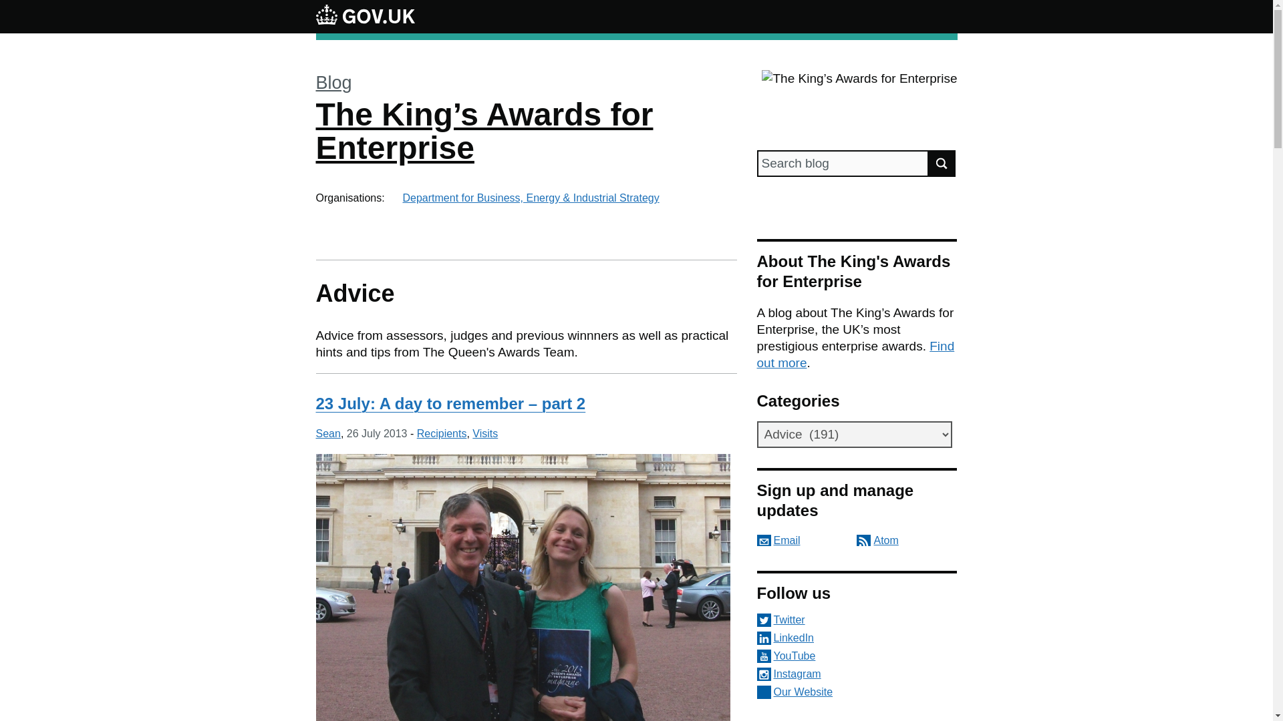  I want to click on Skip to main content, so click(10, 7).